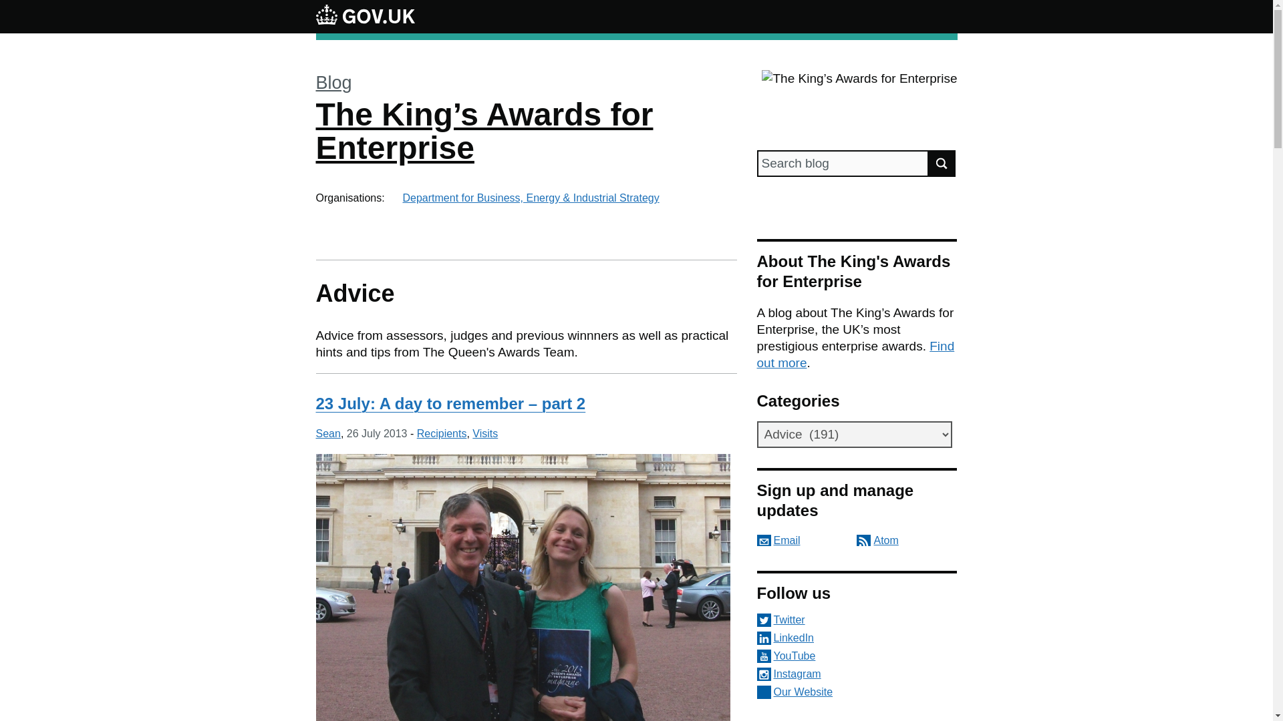  I want to click on Skip to main content, so click(10, 7).